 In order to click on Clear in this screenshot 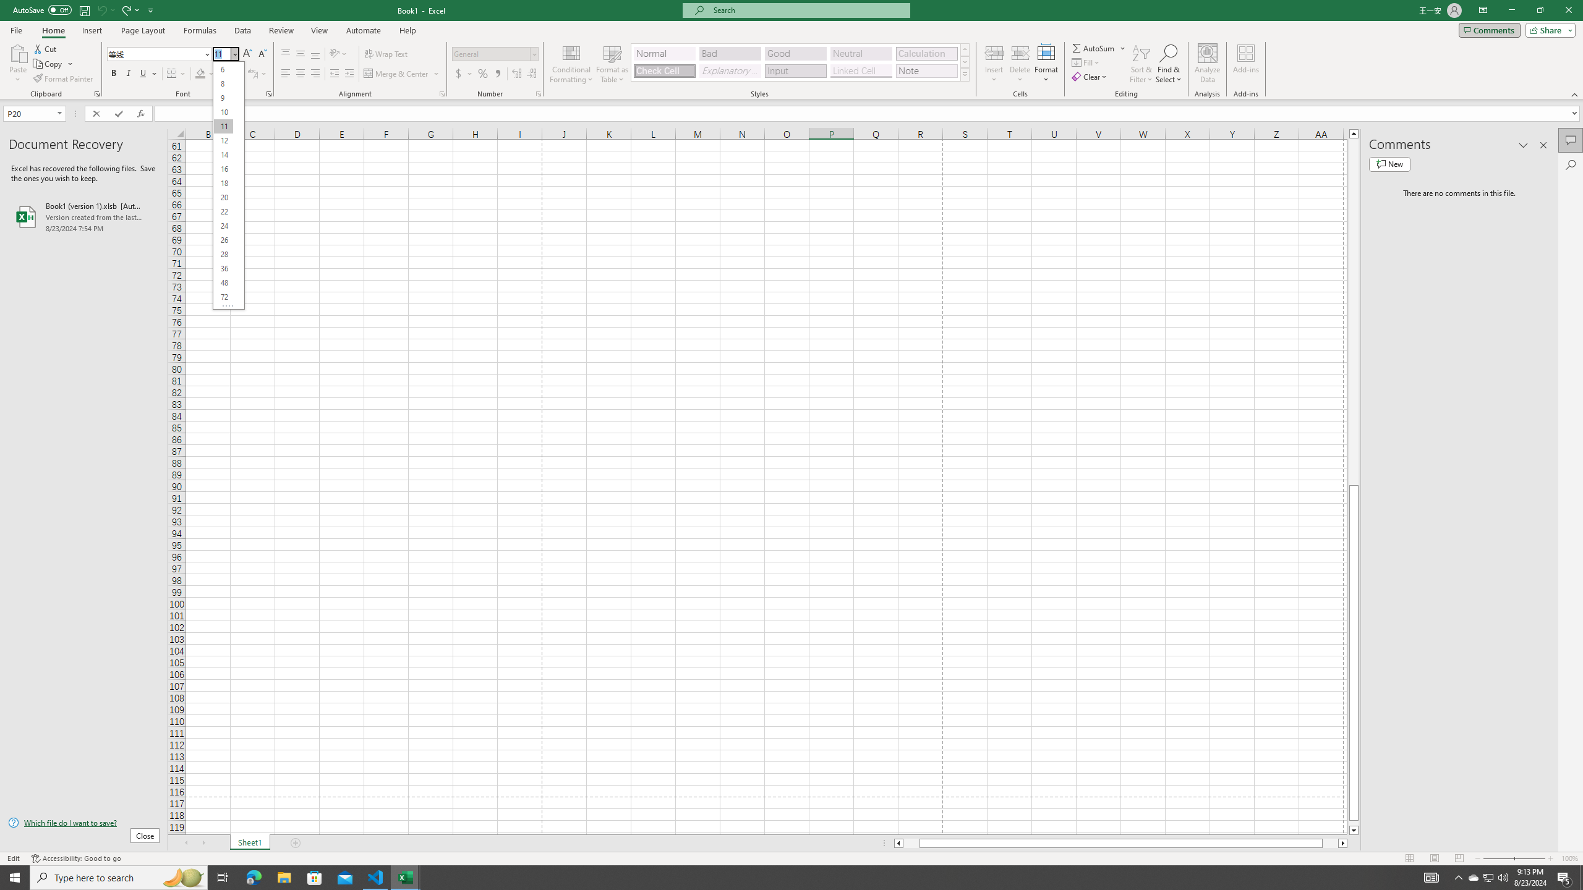, I will do `click(1091, 77)`.